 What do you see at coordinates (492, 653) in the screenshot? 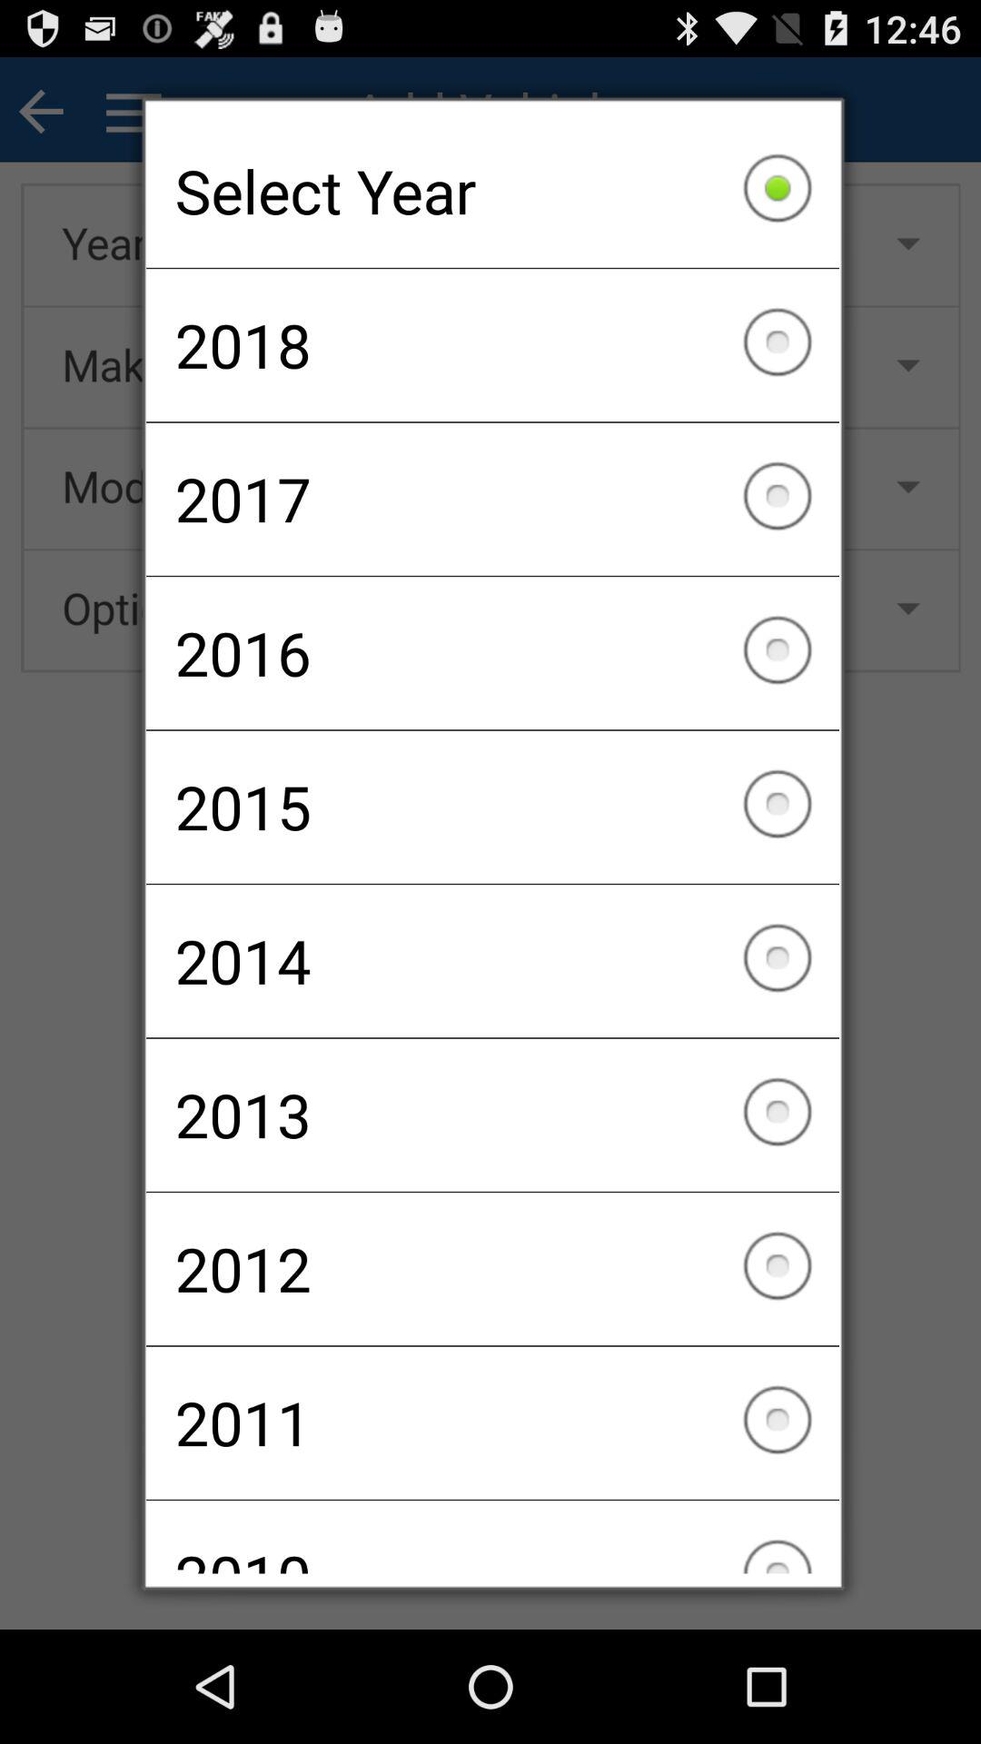
I see `choose checkbox below 2017 item` at bounding box center [492, 653].